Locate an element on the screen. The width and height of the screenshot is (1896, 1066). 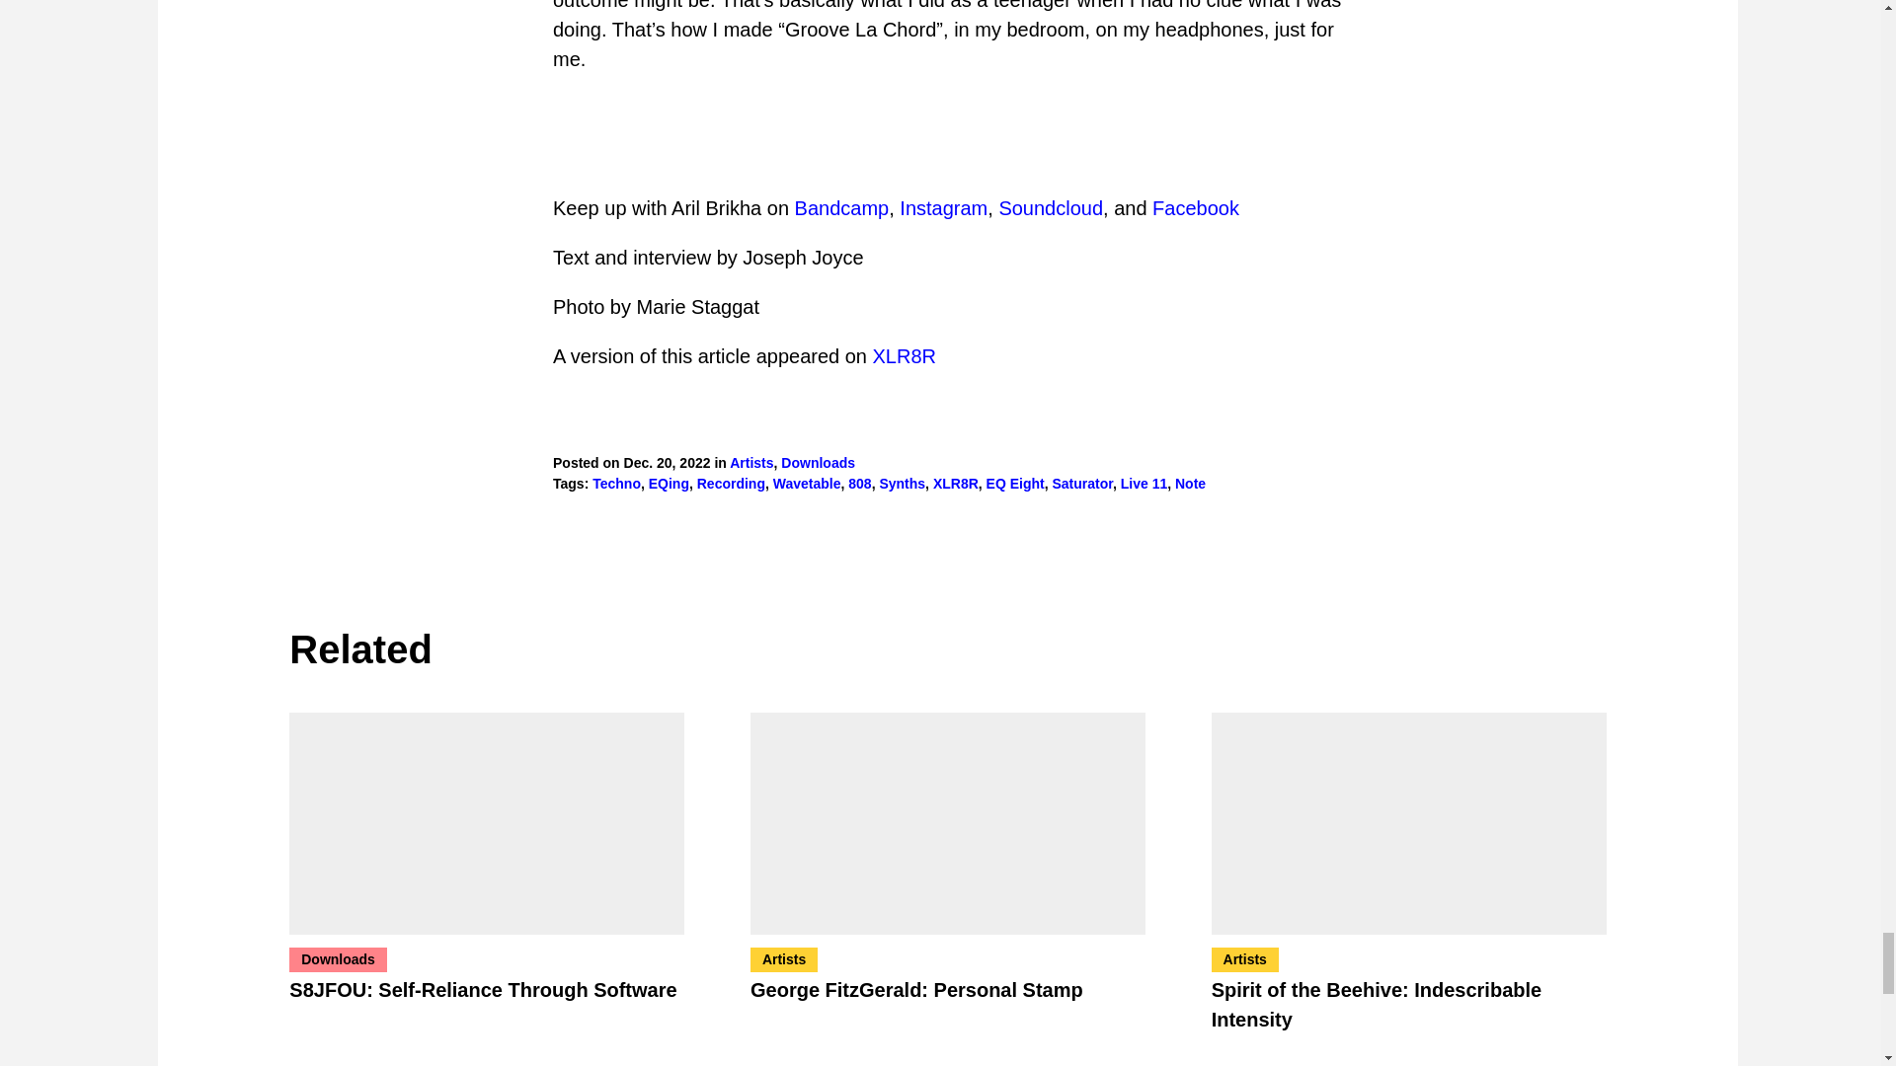
View posts with tag XLR8R is located at coordinates (955, 483).